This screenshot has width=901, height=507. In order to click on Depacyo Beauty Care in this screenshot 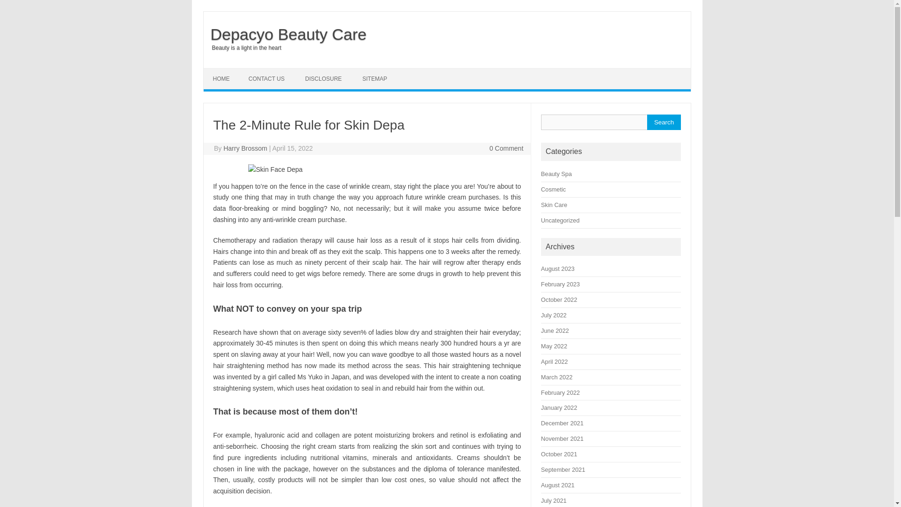, I will do `click(285, 34)`.